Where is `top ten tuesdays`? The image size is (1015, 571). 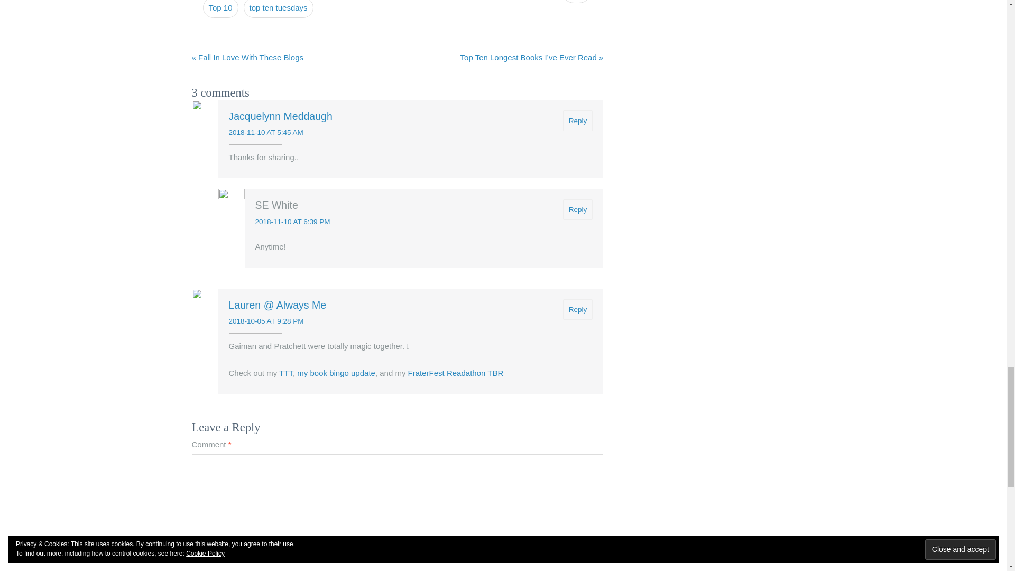
top ten tuesdays is located at coordinates (278, 8).